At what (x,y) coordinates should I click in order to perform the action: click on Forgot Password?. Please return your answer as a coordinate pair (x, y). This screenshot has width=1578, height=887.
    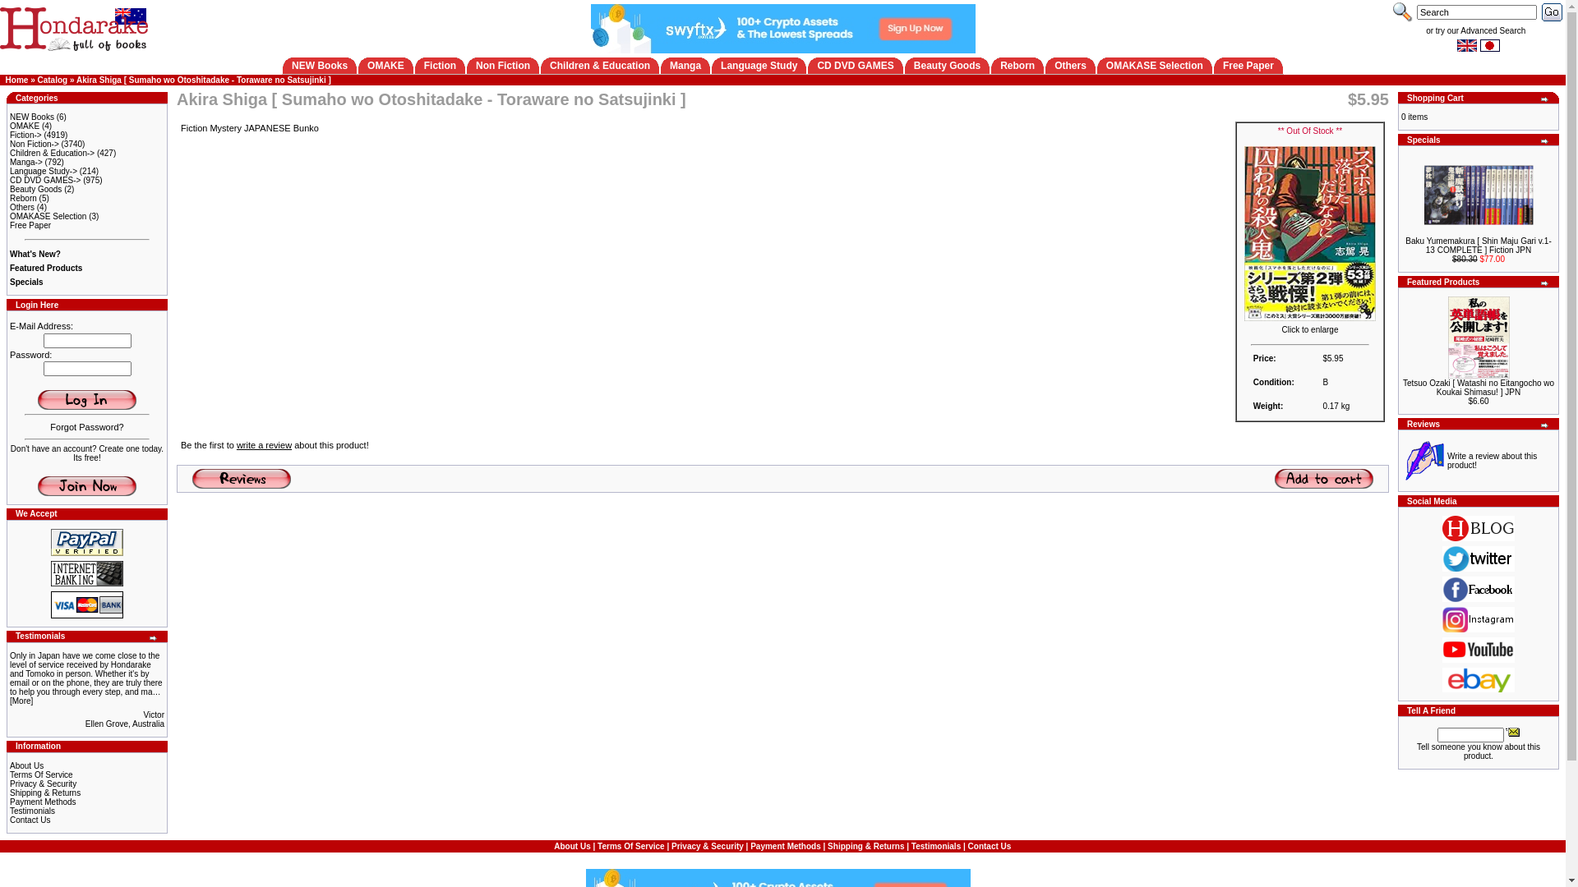
    Looking at the image, I should click on (87, 427).